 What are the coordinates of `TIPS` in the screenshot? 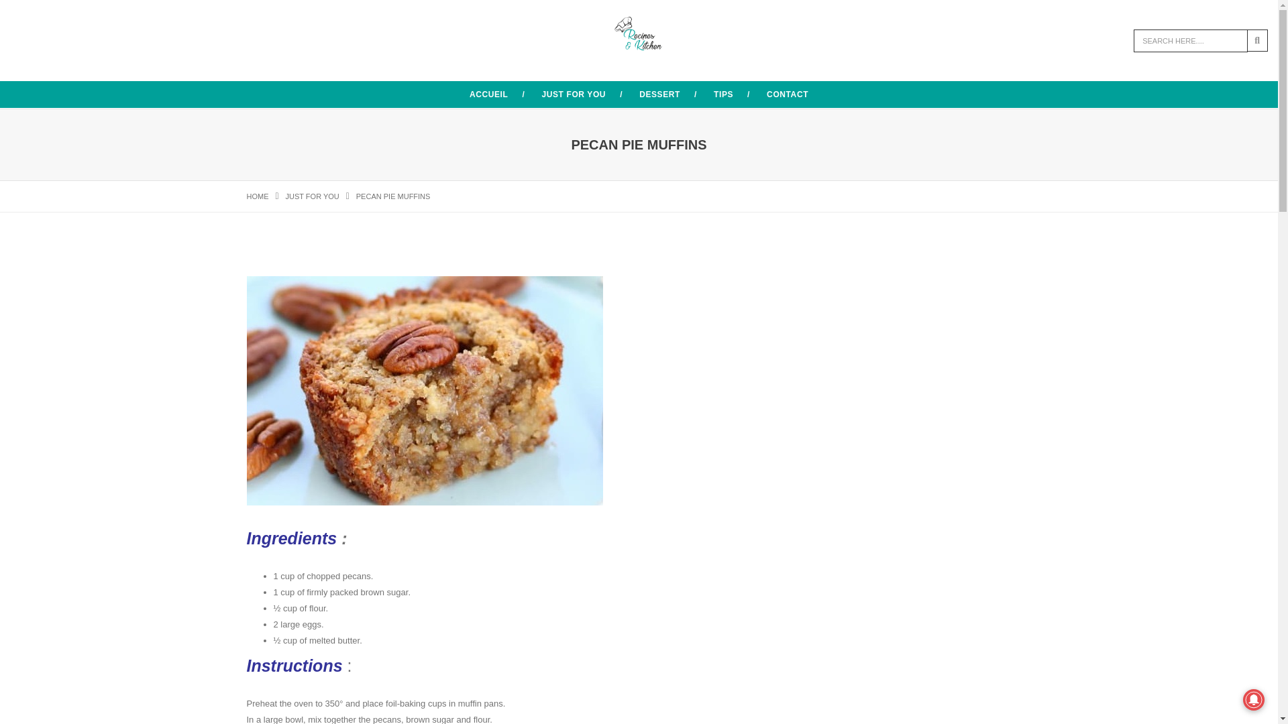 It's located at (723, 94).